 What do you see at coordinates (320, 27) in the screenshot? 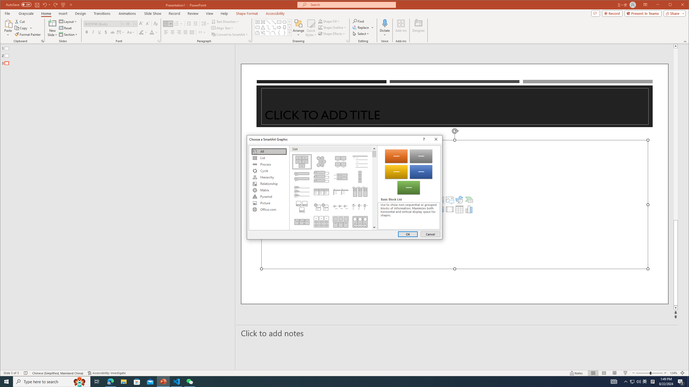
I see `Shape Outline Blue, Accent 1` at bounding box center [320, 27].